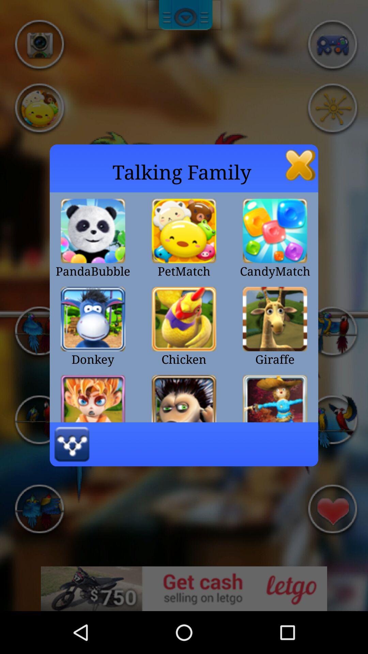 This screenshot has width=368, height=654. What do you see at coordinates (301, 165) in the screenshot?
I see `press the icon next to the talking family` at bounding box center [301, 165].